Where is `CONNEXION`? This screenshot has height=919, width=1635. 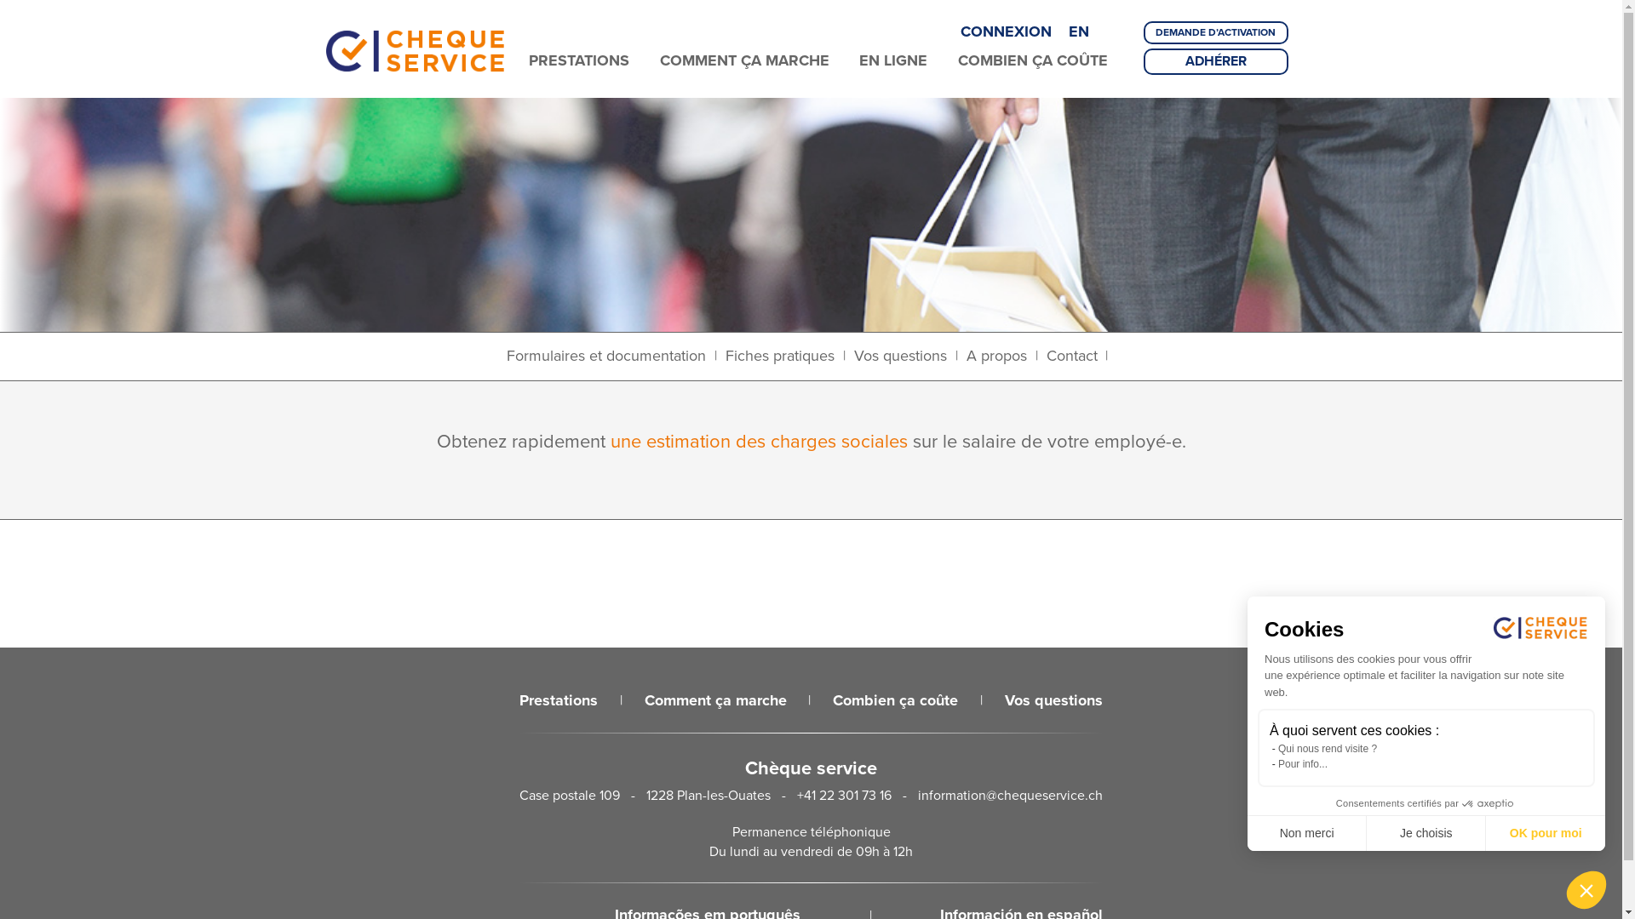 CONNEXION is located at coordinates (1008, 31).